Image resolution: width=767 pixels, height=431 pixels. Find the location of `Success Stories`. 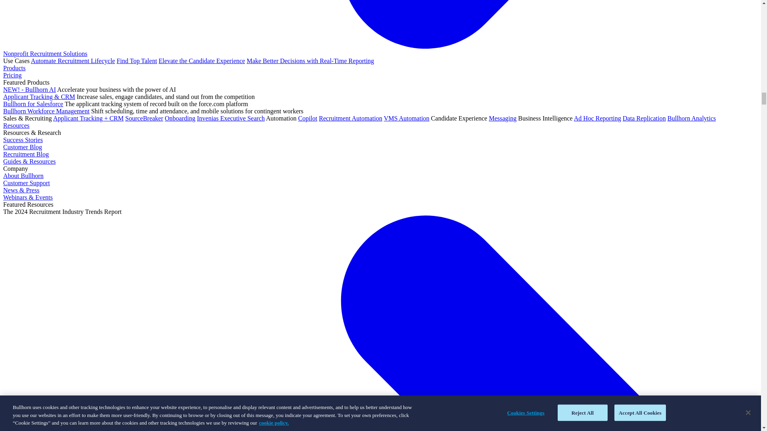

Success Stories is located at coordinates (23, 140).